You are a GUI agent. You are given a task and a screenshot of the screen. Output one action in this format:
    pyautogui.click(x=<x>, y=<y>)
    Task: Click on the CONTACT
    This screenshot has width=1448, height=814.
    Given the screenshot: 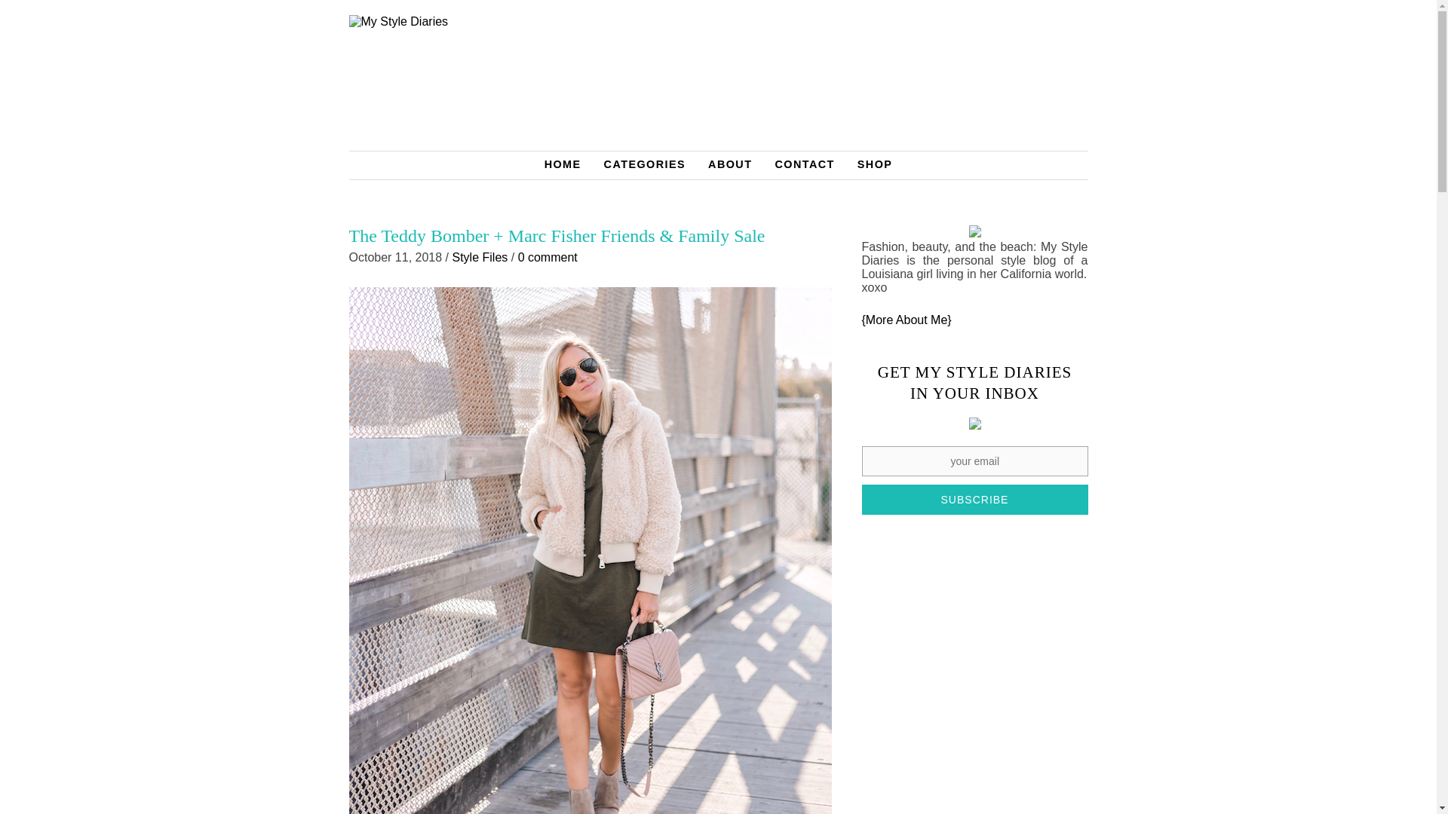 What is the action you would take?
    pyautogui.click(x=804, y=164)
    